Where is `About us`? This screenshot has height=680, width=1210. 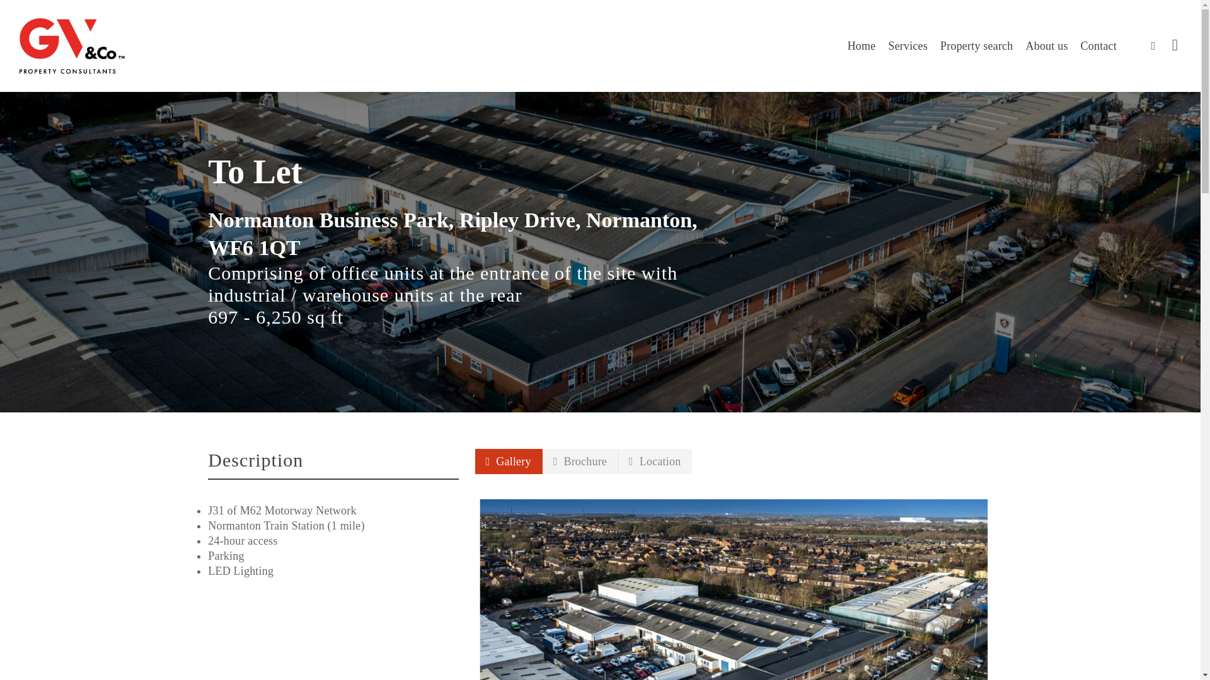
About us is located at coordinates (1047, 45).